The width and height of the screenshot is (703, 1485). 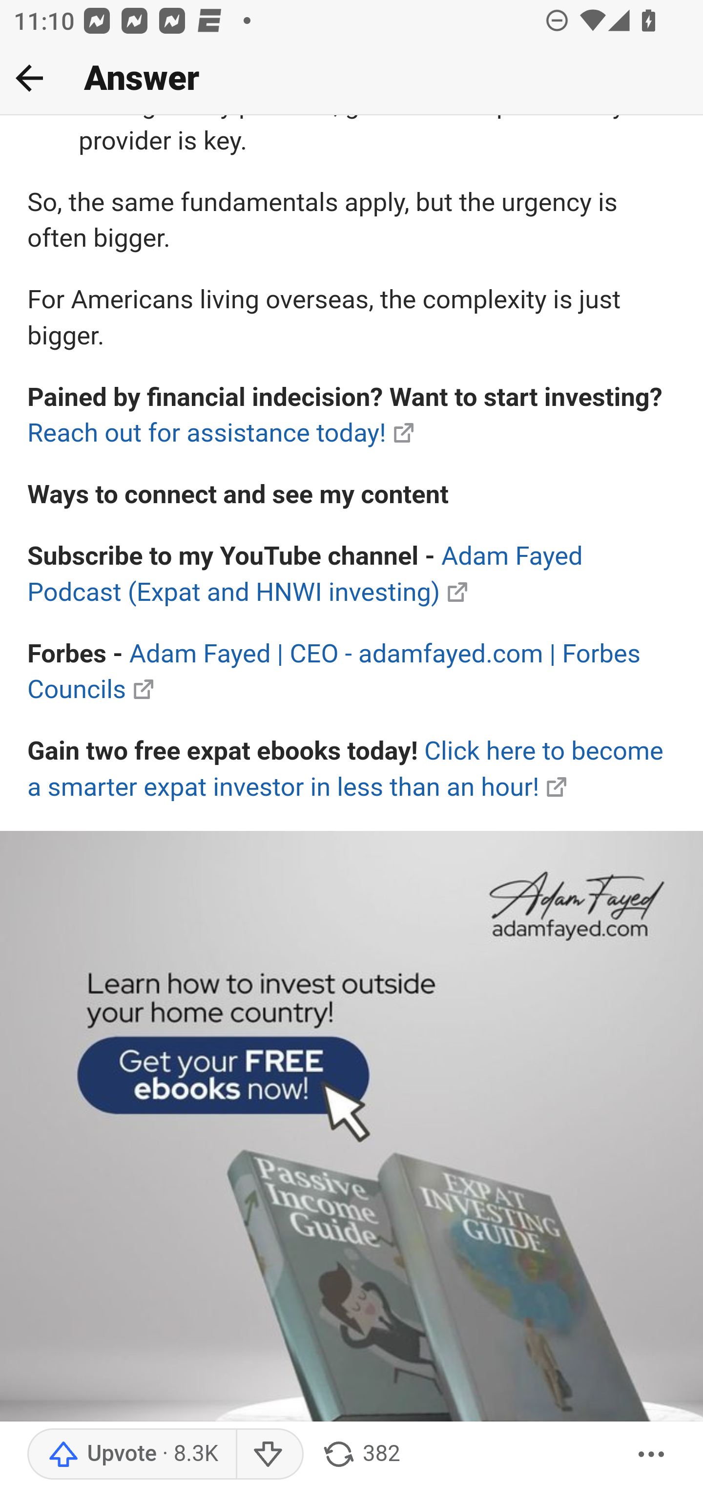 What do you see at coordinates (351, 1158) in the screenshot?
I see `main-qimg-bdbb35c898c3a494acedc62bfb194e29-lq` at bounding box center [351, 1158].